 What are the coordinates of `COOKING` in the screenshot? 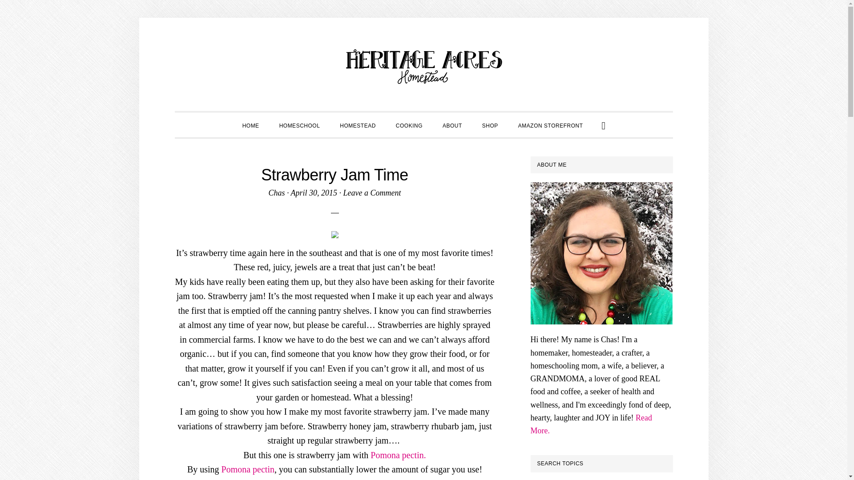 It's located at (409, 124).